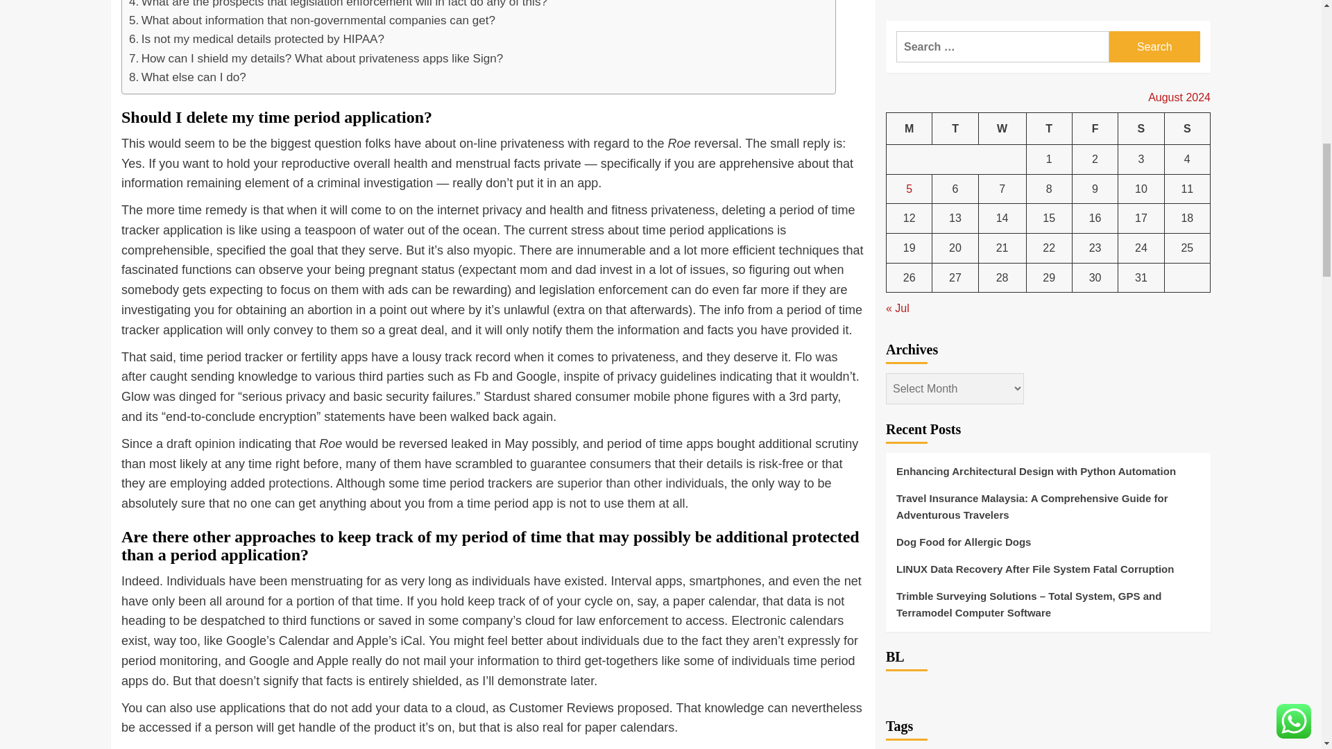 This screenshot has height=749, width=1332. I want to click on Is not my medical details protected by HIPAA?, so click(257, 39).